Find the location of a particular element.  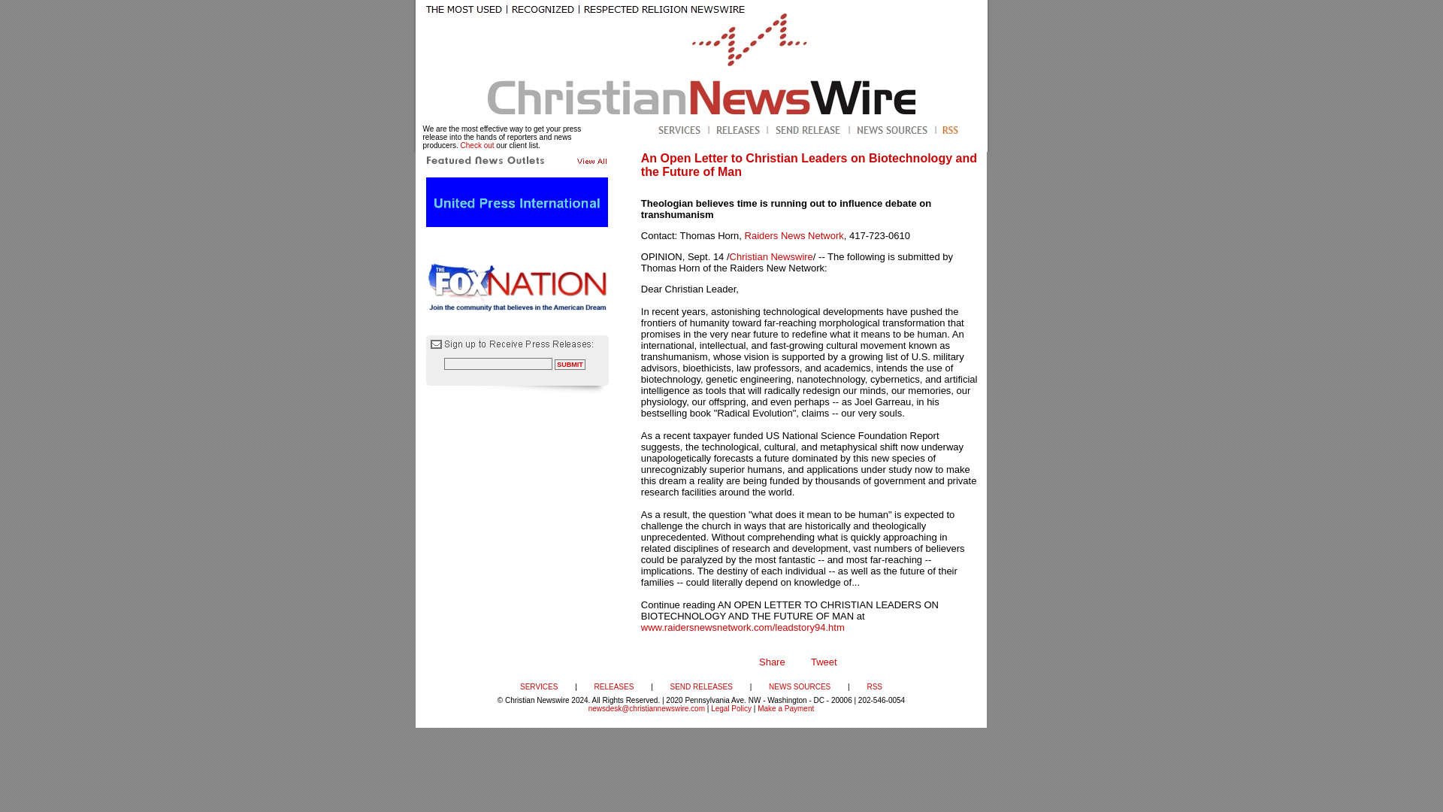

SEND RELEASES is located at coordinates (702, 687).